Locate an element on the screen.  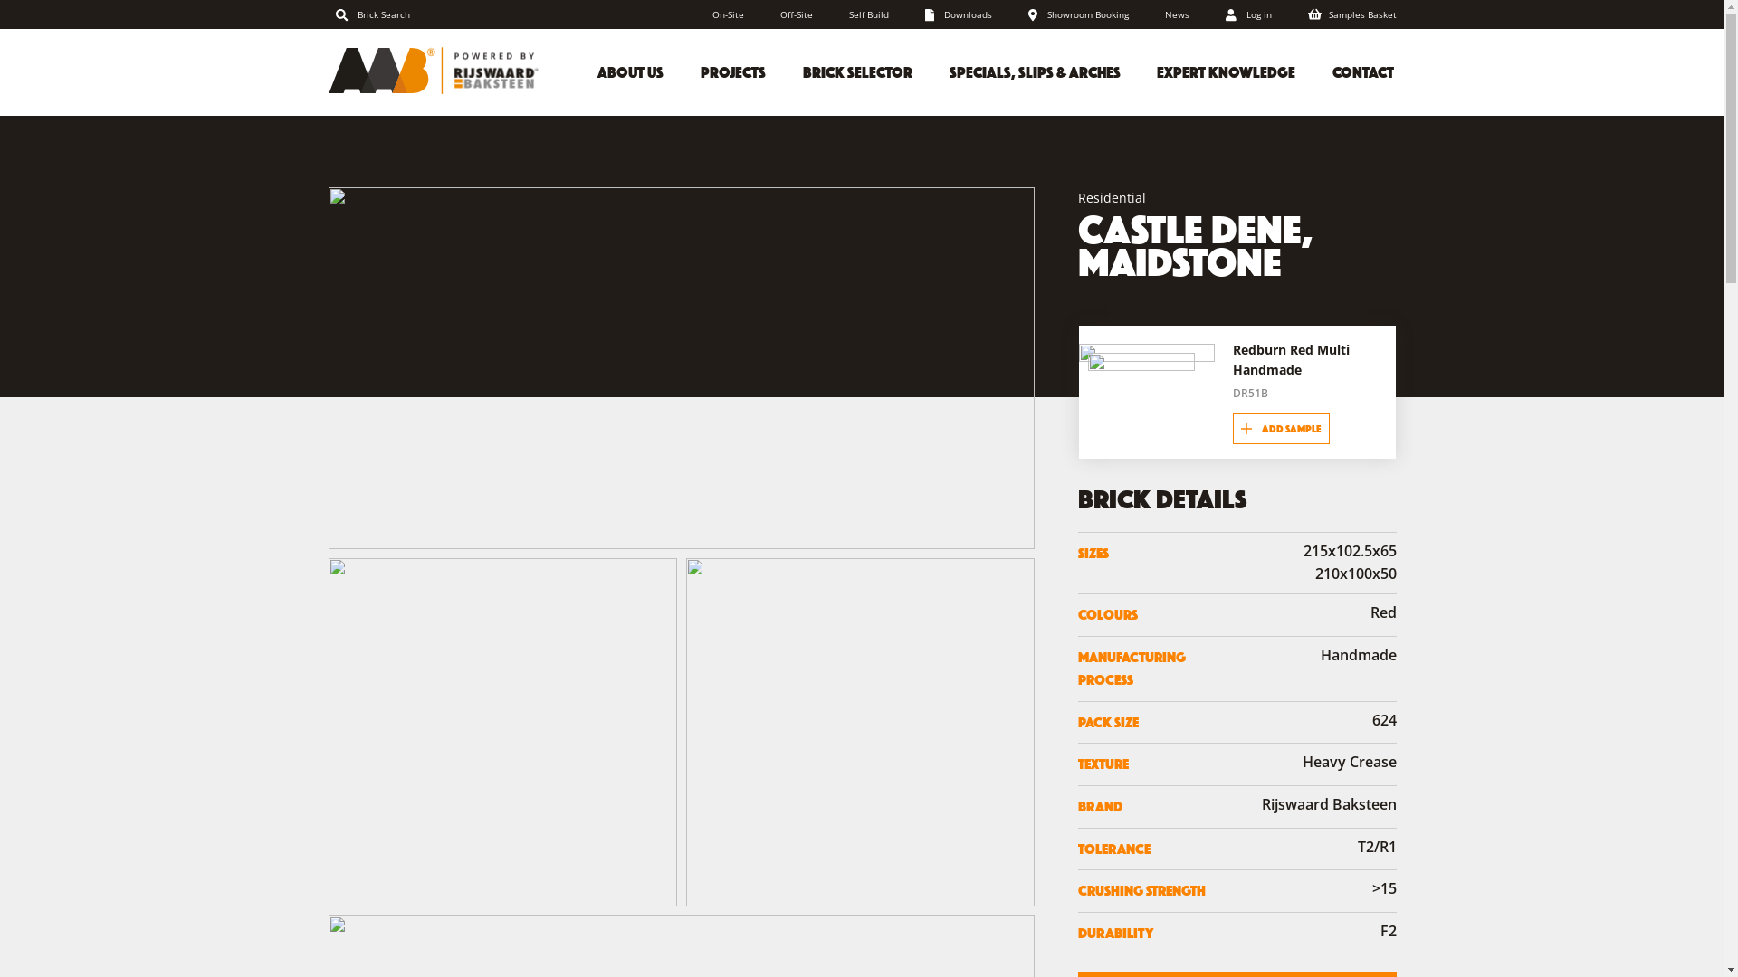
Contact is located at coordinates (1363, 71).